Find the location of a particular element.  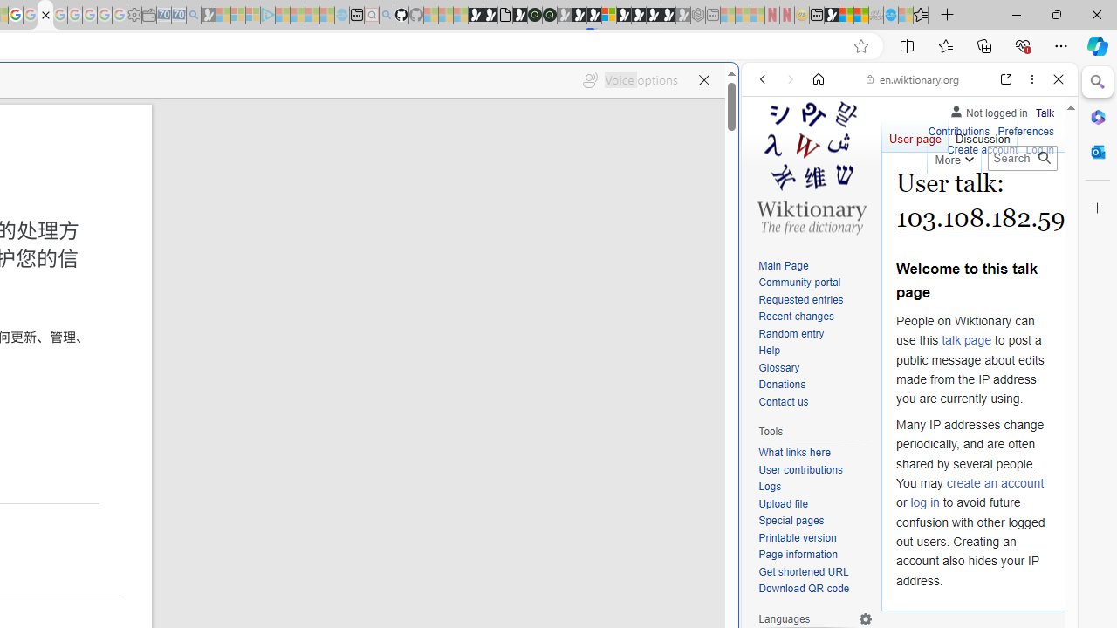

Recent changes is located at coordinates (815, 317).